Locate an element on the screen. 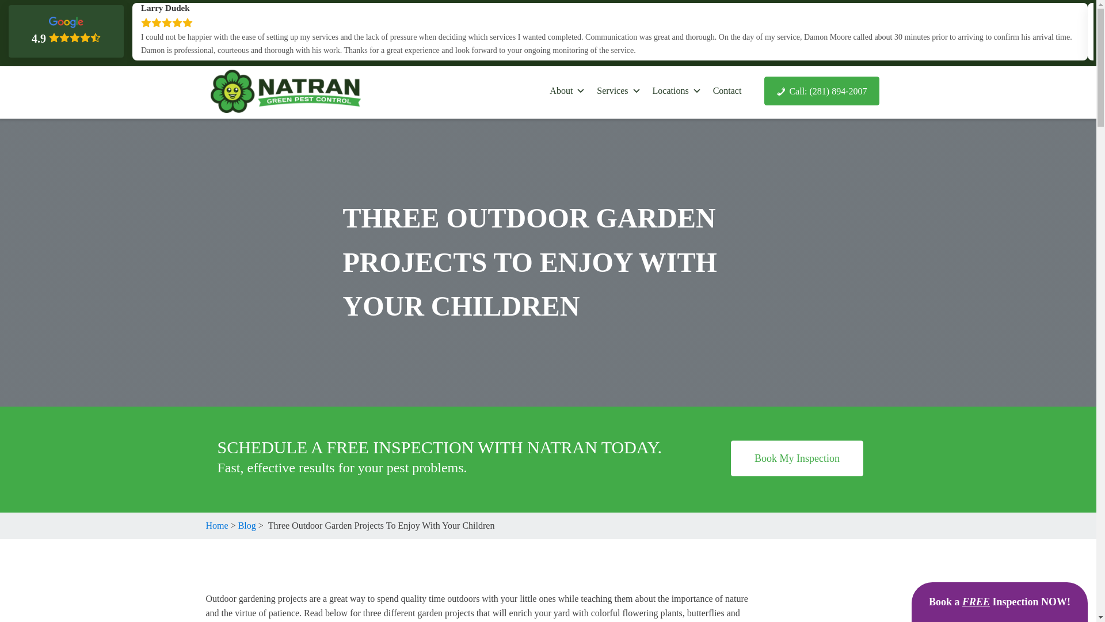 The image size is (1105, 622). Book My Inspection is located at coordinates (797, 458).